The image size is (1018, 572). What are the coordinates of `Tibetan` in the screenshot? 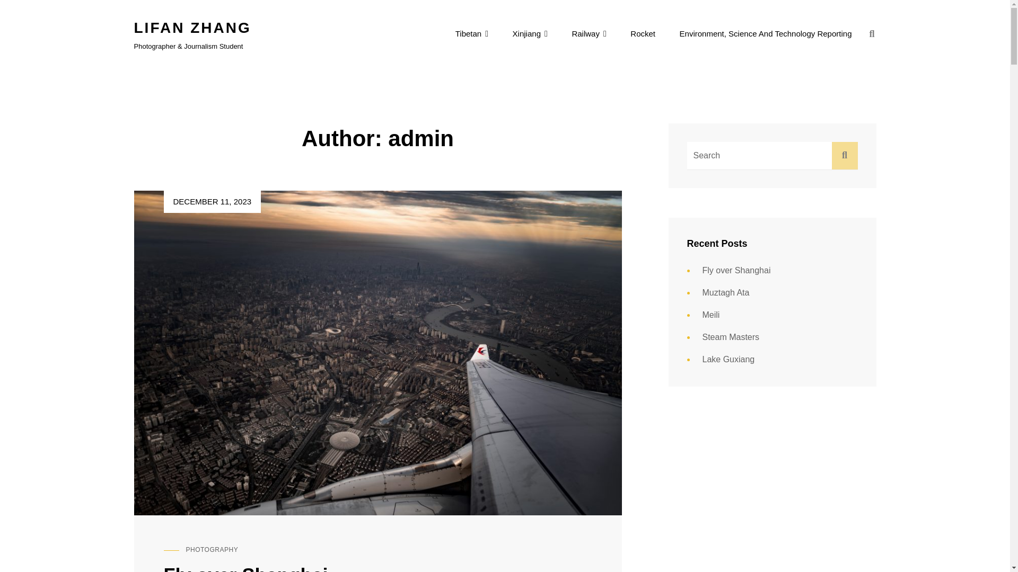 It's located at (472, 33).